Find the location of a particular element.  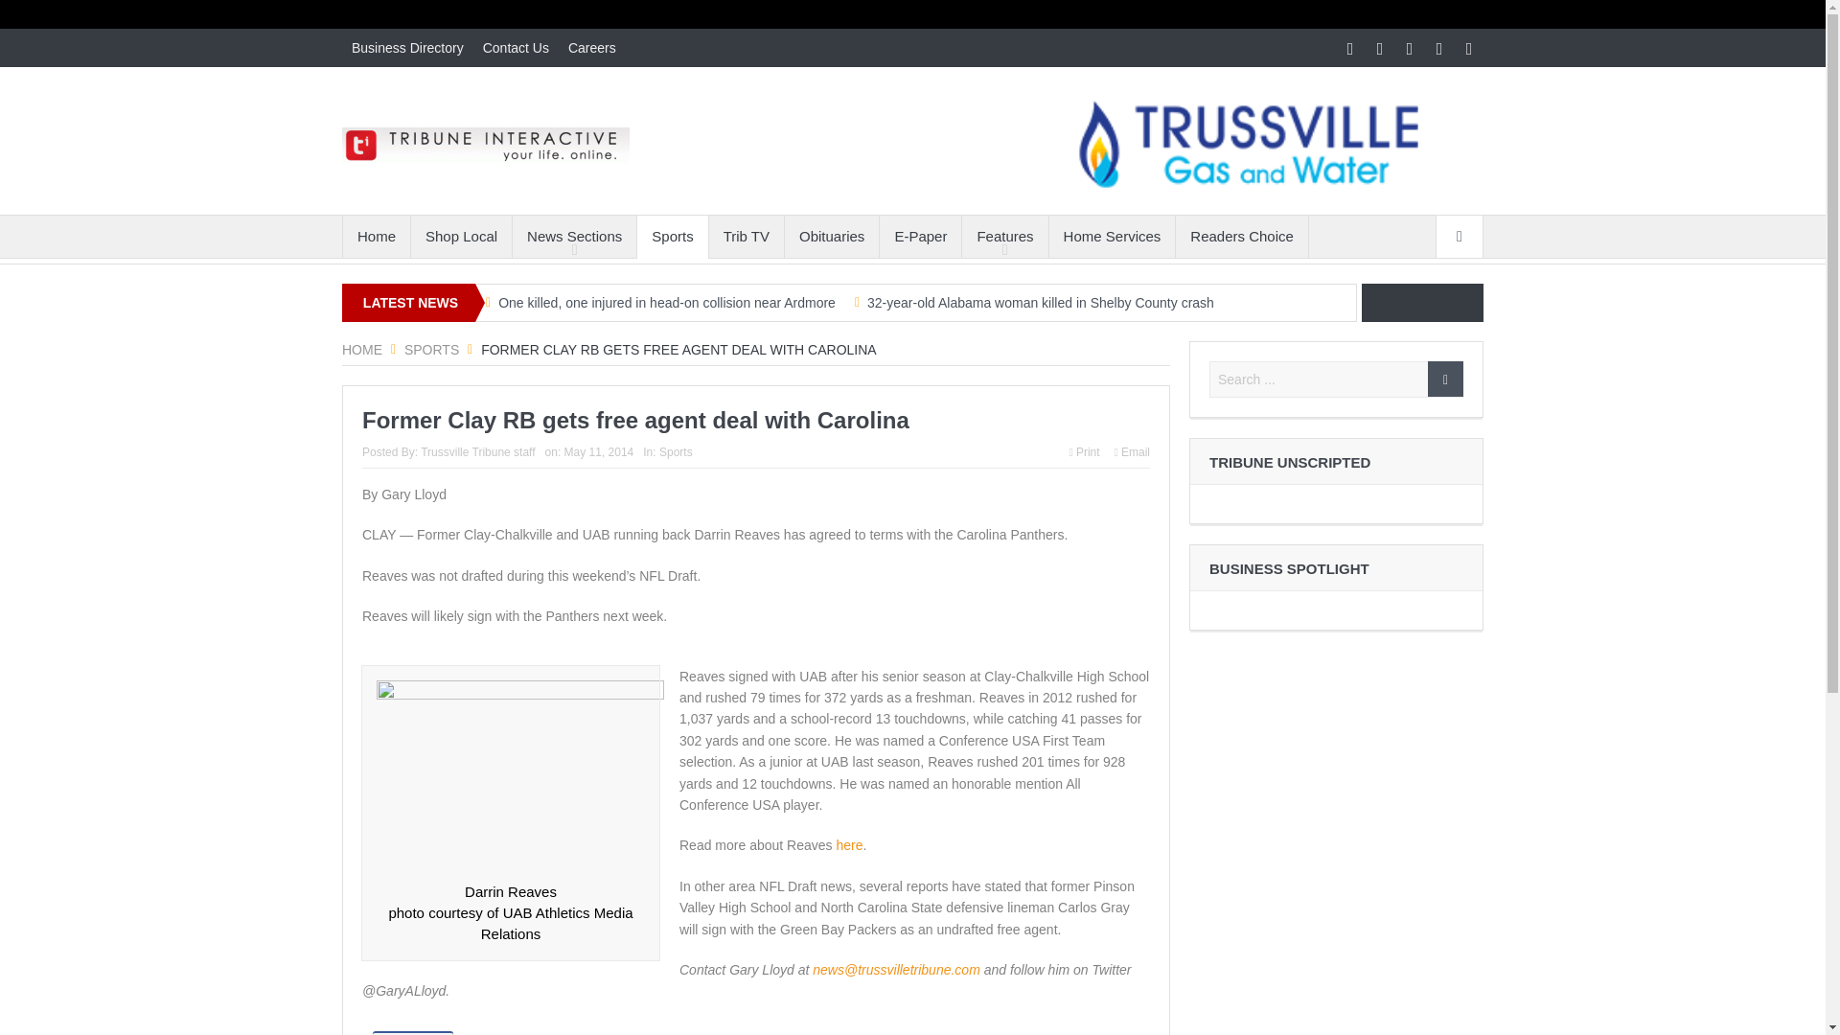

News Sections is located at coordinates (575, 236).